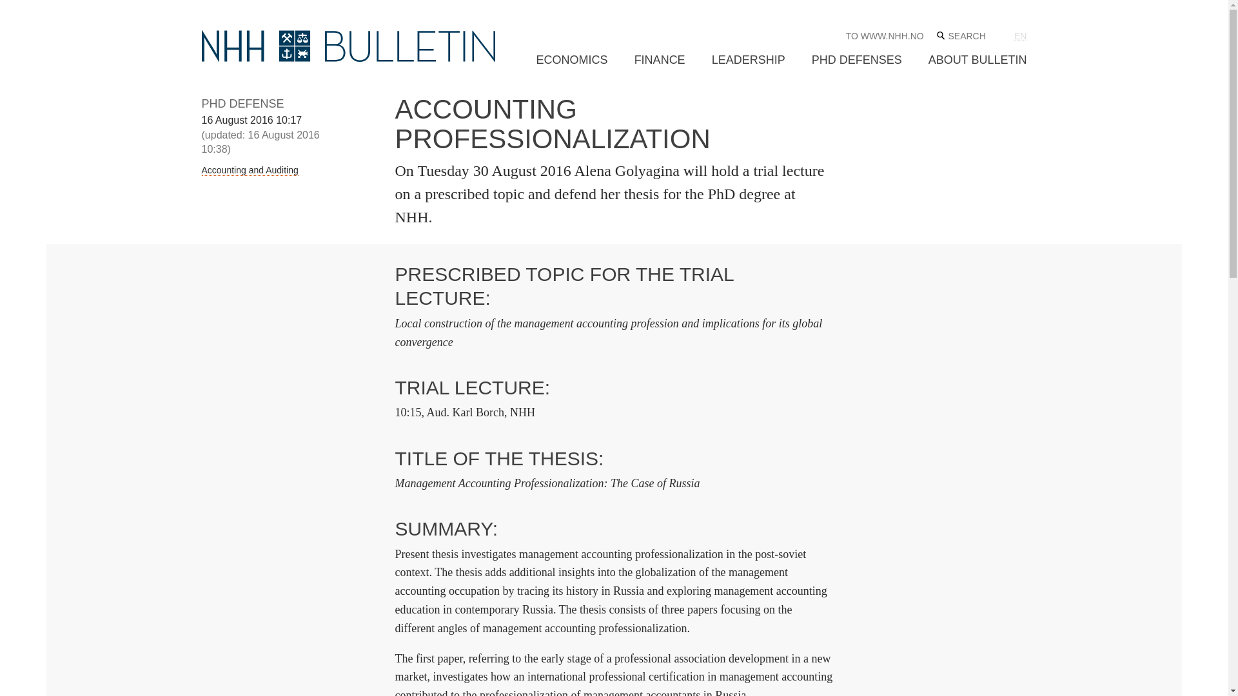 Image resolution: width=1238 pixels, height=696 pixels. Describe the element at coordinates (748, 61) in the screenshot. I see `LEADERSHIP` at that location.